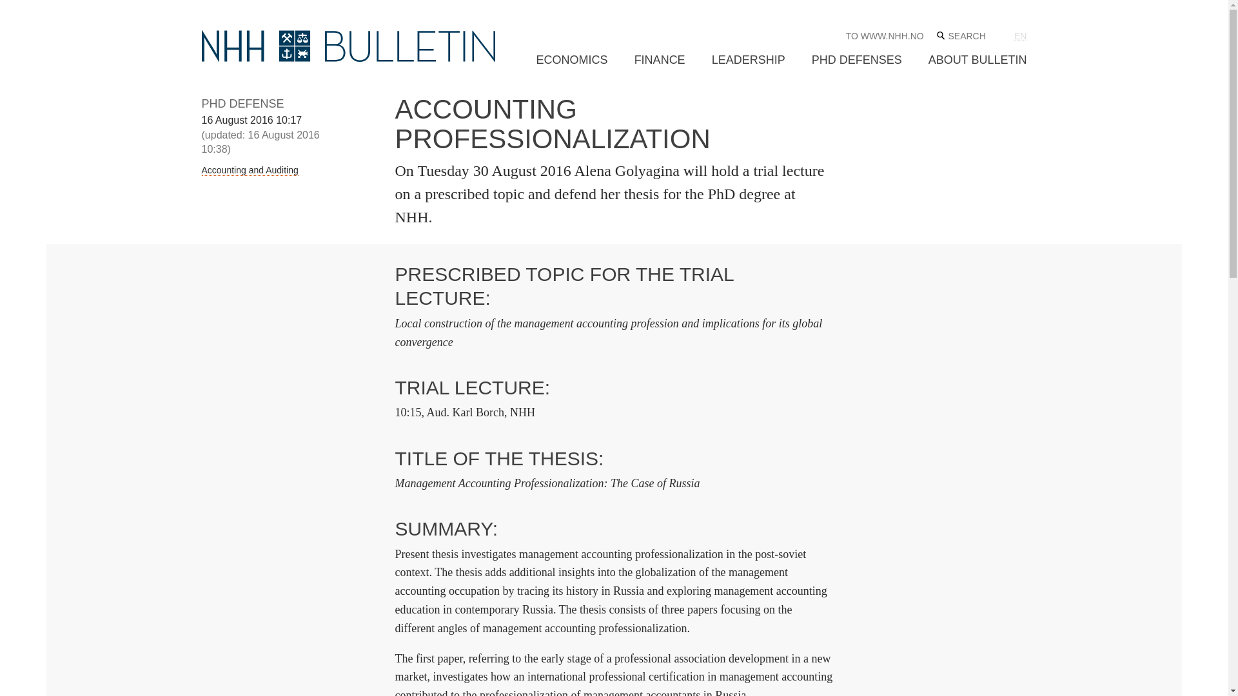 Image resolution: width=1238 pixels, height=696 pixels. Describe the element at coordinates (748, 61) in the screenshot. I see `LEADERSHIP` at that location.